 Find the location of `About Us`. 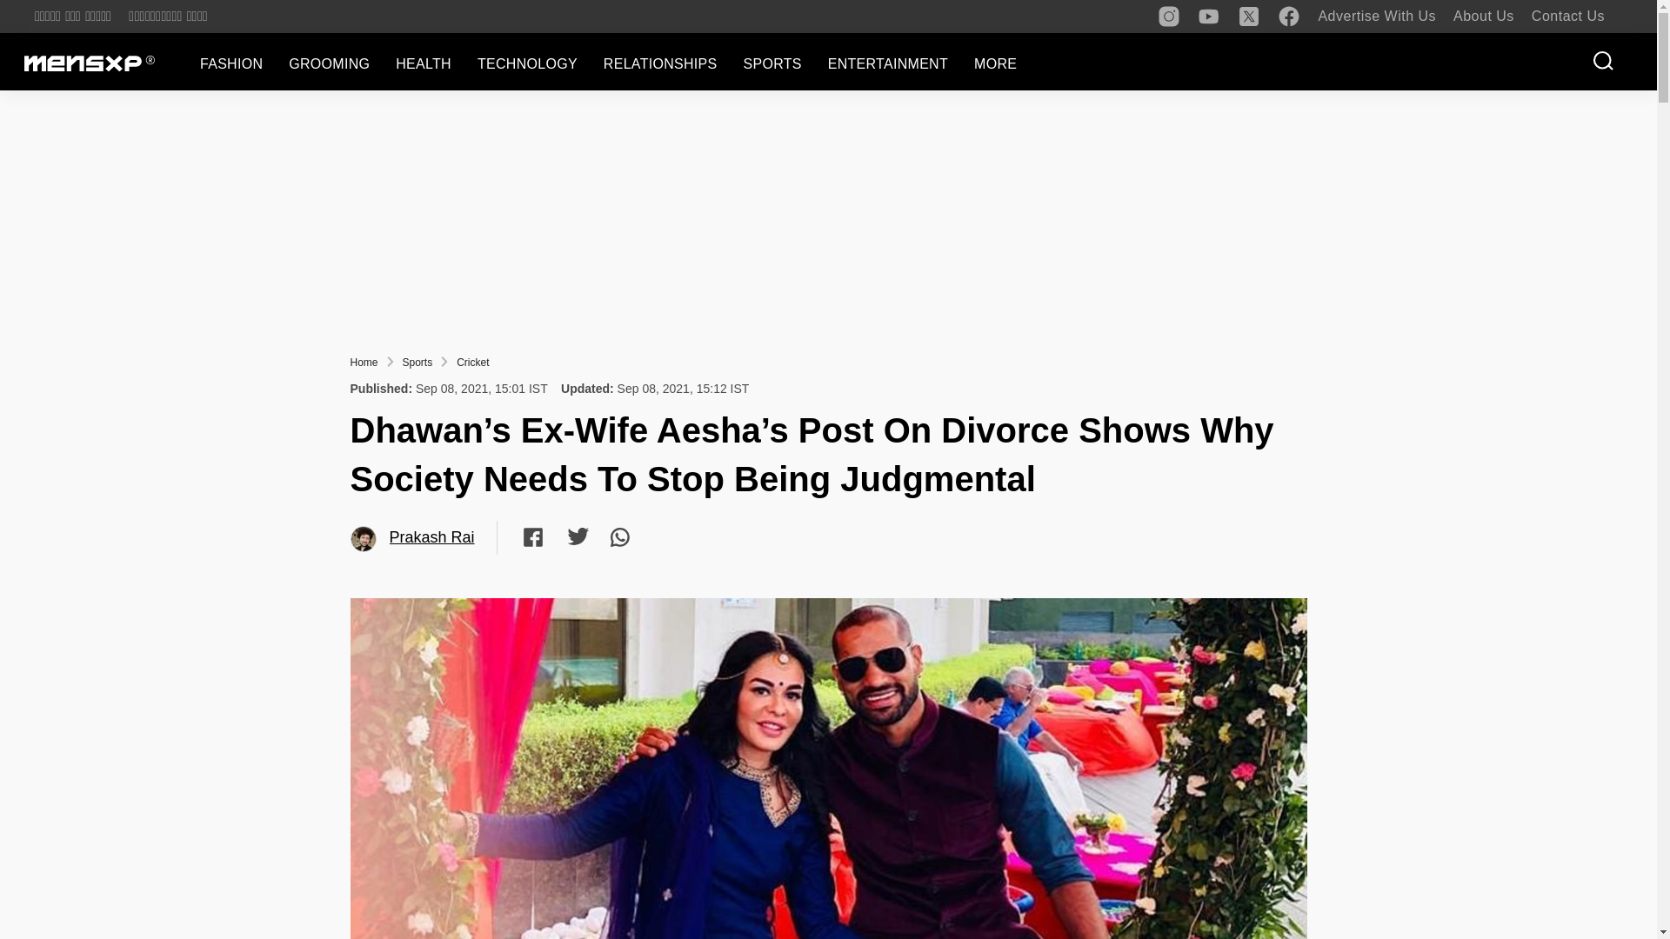

About Us is located at coordinates (1484, 16).